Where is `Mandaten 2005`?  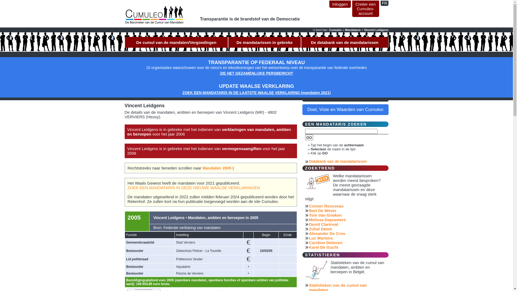
Mandaten 2005 is located at coordinates (217, 168).